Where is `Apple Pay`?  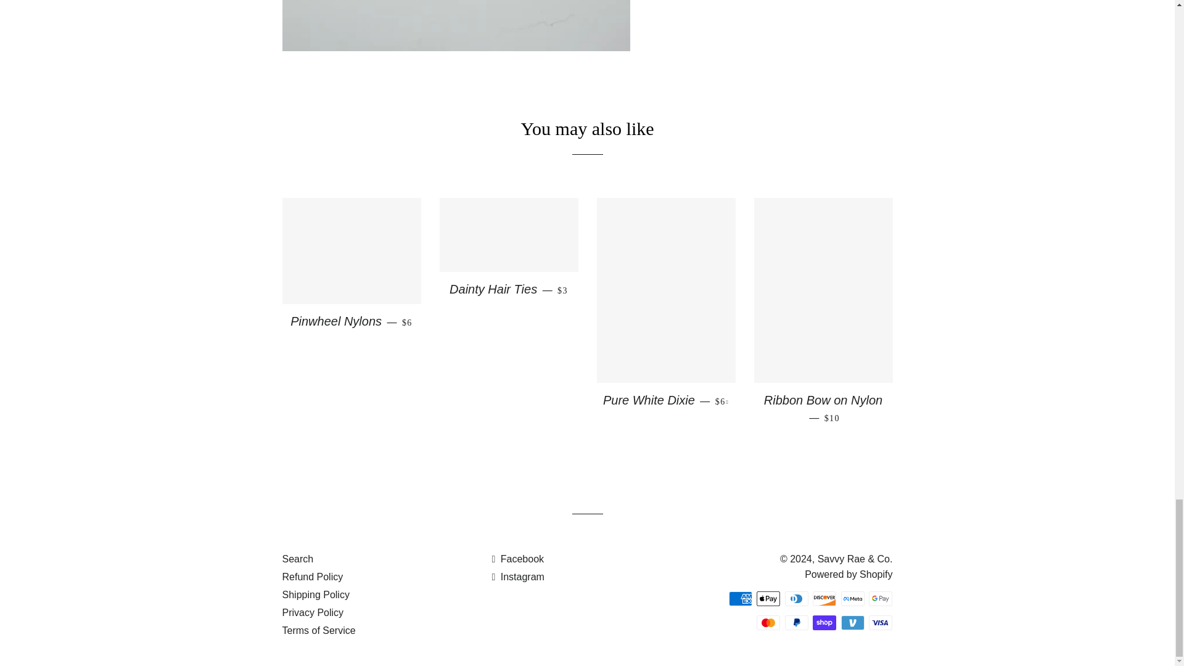 Apple Pay is located at coordinates (768, 598).